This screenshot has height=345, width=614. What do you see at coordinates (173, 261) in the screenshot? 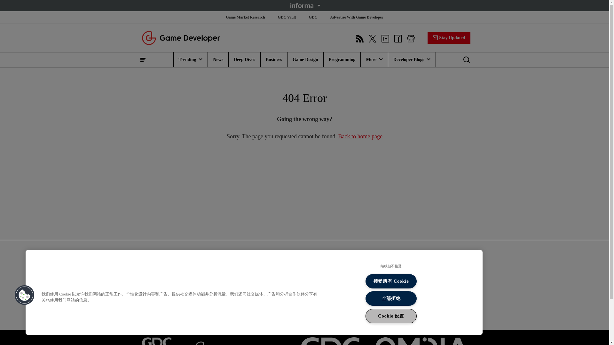
I see `Game Developer Logo` at bounding box center [173, 261].